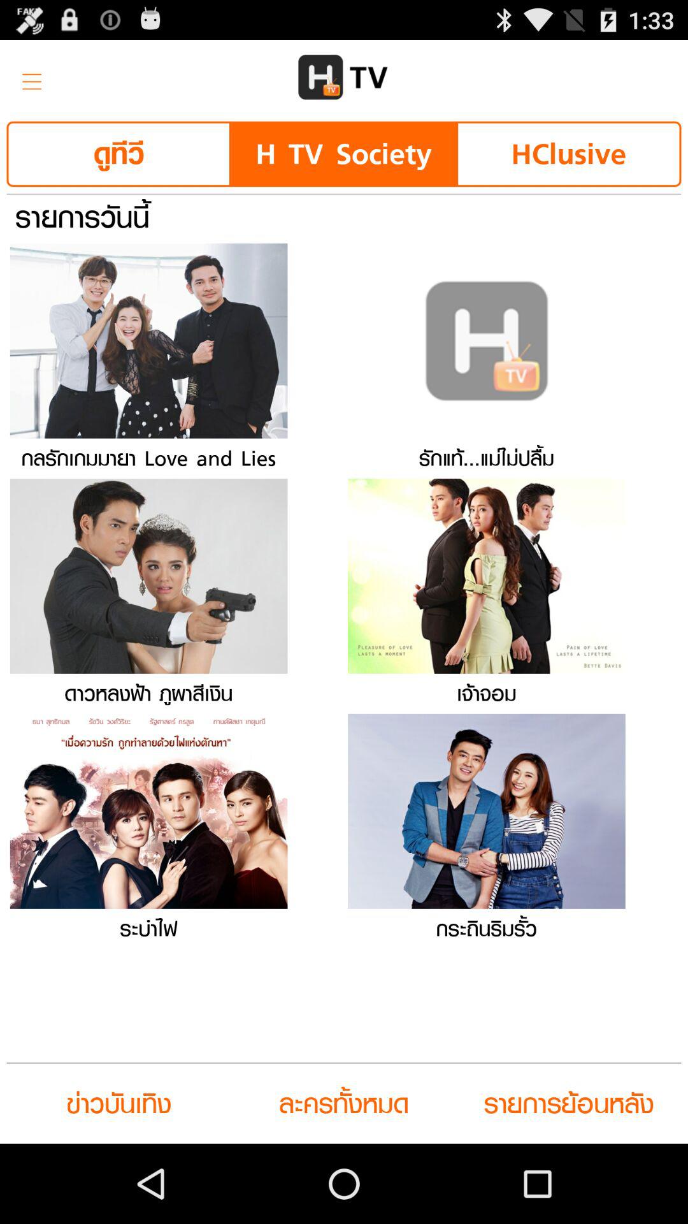  Describe the element at coordinates (343, 154) in the screenshot. I see `launch h tv society` at that location.